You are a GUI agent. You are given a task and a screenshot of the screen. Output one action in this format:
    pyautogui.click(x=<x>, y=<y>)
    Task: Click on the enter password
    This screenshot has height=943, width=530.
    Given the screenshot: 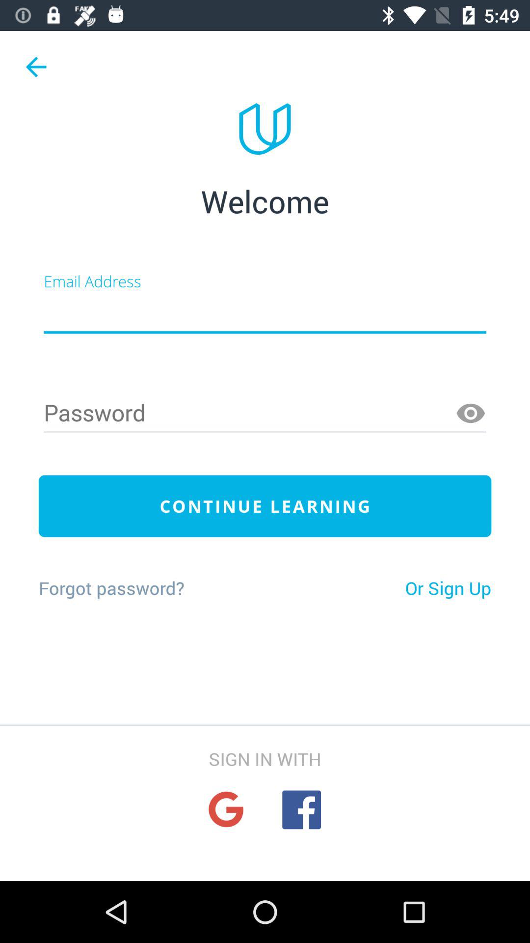 What is the action you would take?
    pyautogui.click(x=265, y=414)
    